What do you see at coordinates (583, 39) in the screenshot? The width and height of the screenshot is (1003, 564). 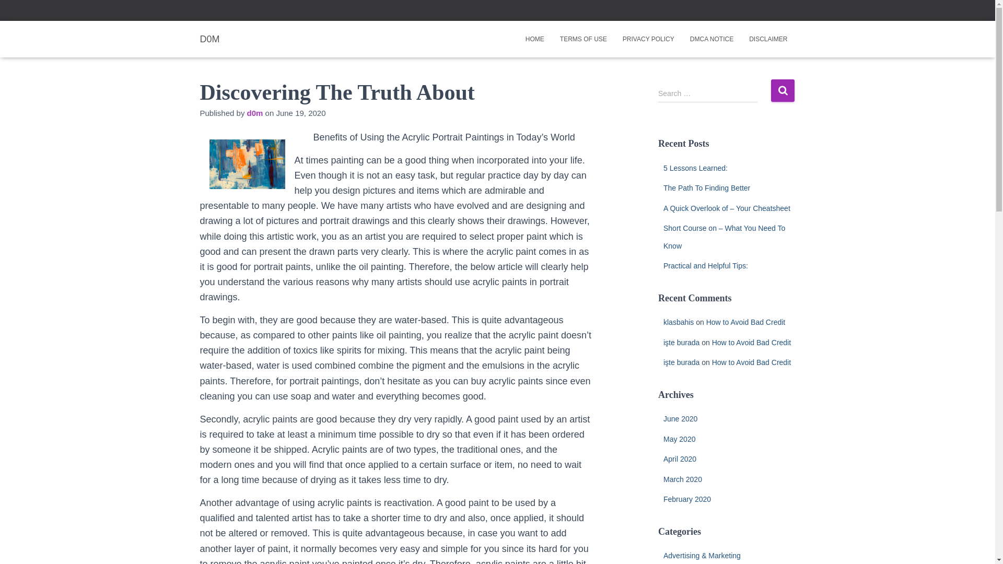 I see `TERMS OF USE` at bounding box center [583, 39].